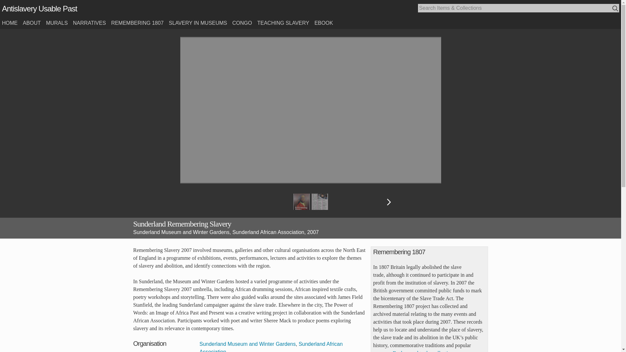 This screenshot has width=626, height=352. What do you see at coordinates (615, 8) in the screenshot?
I see `Search` at bounding box center [615, 8].